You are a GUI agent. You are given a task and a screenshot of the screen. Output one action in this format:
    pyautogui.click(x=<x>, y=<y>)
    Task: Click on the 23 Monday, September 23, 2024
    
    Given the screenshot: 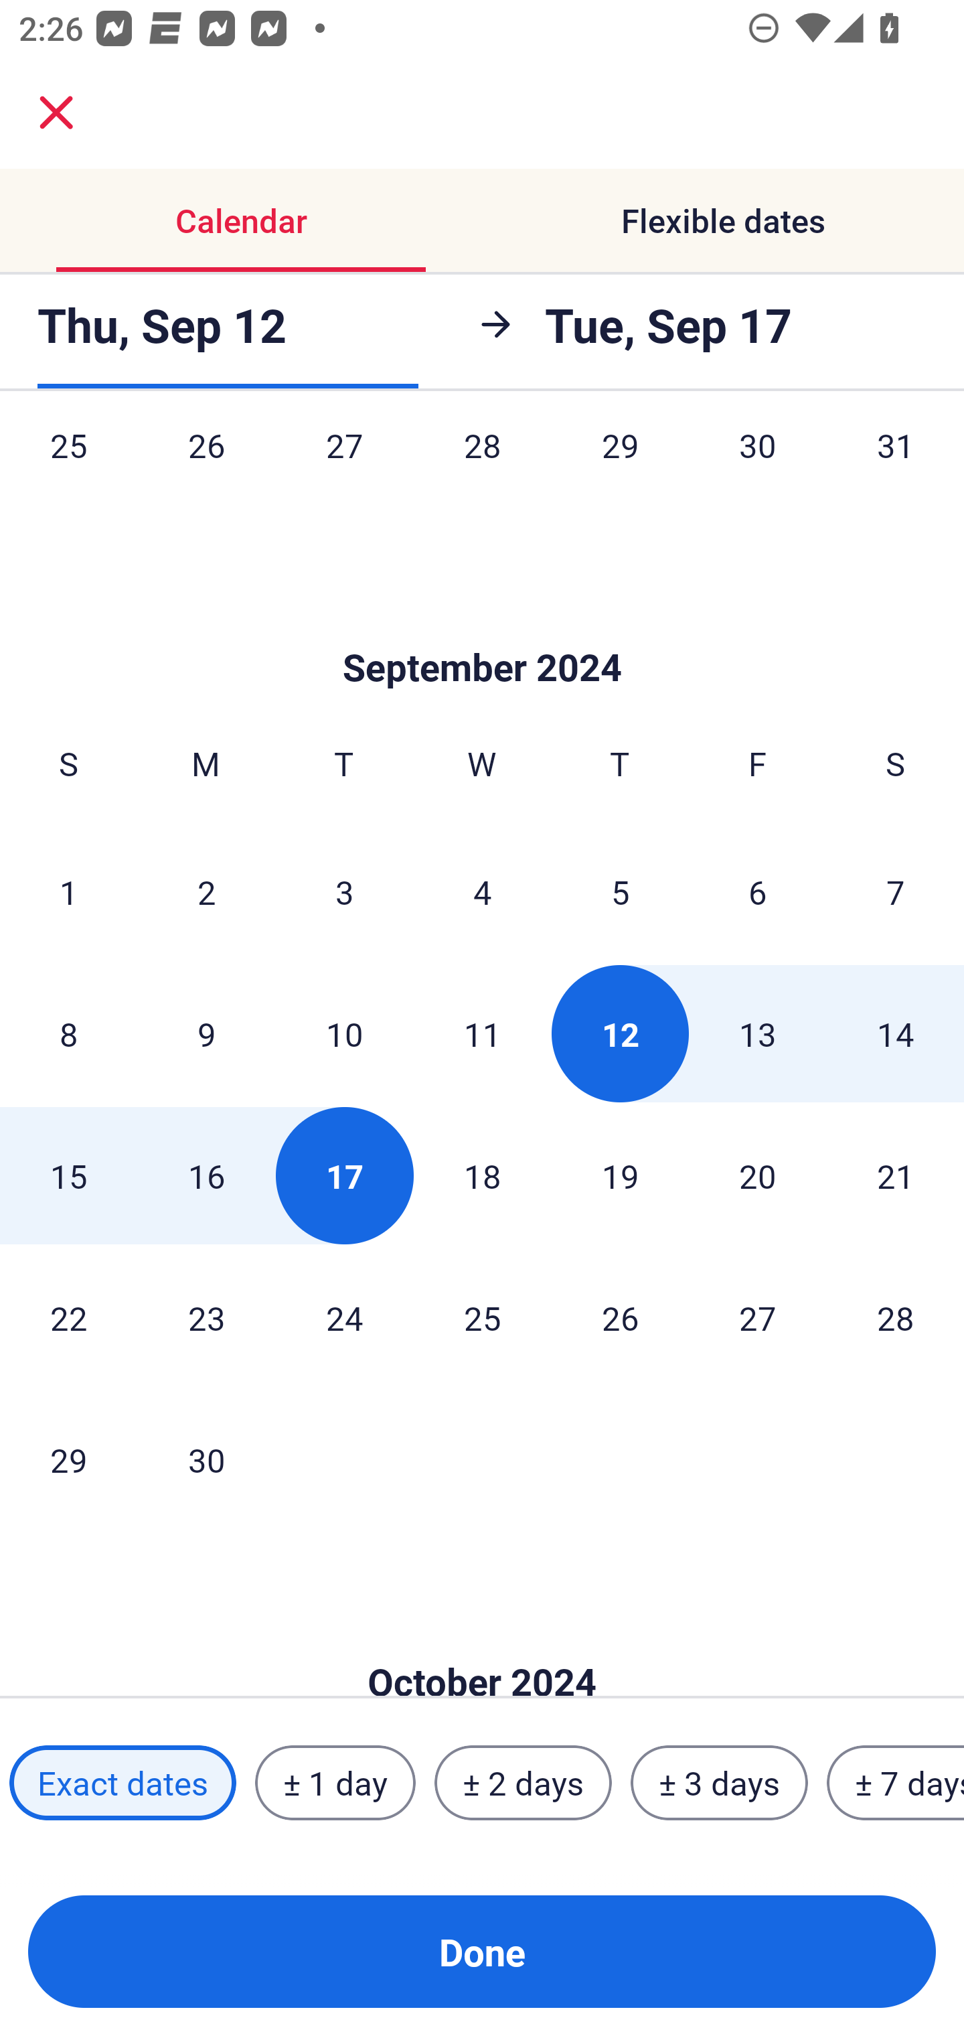 What is the action you would take?
    pyautogui.click(x=206, y=1317)
    